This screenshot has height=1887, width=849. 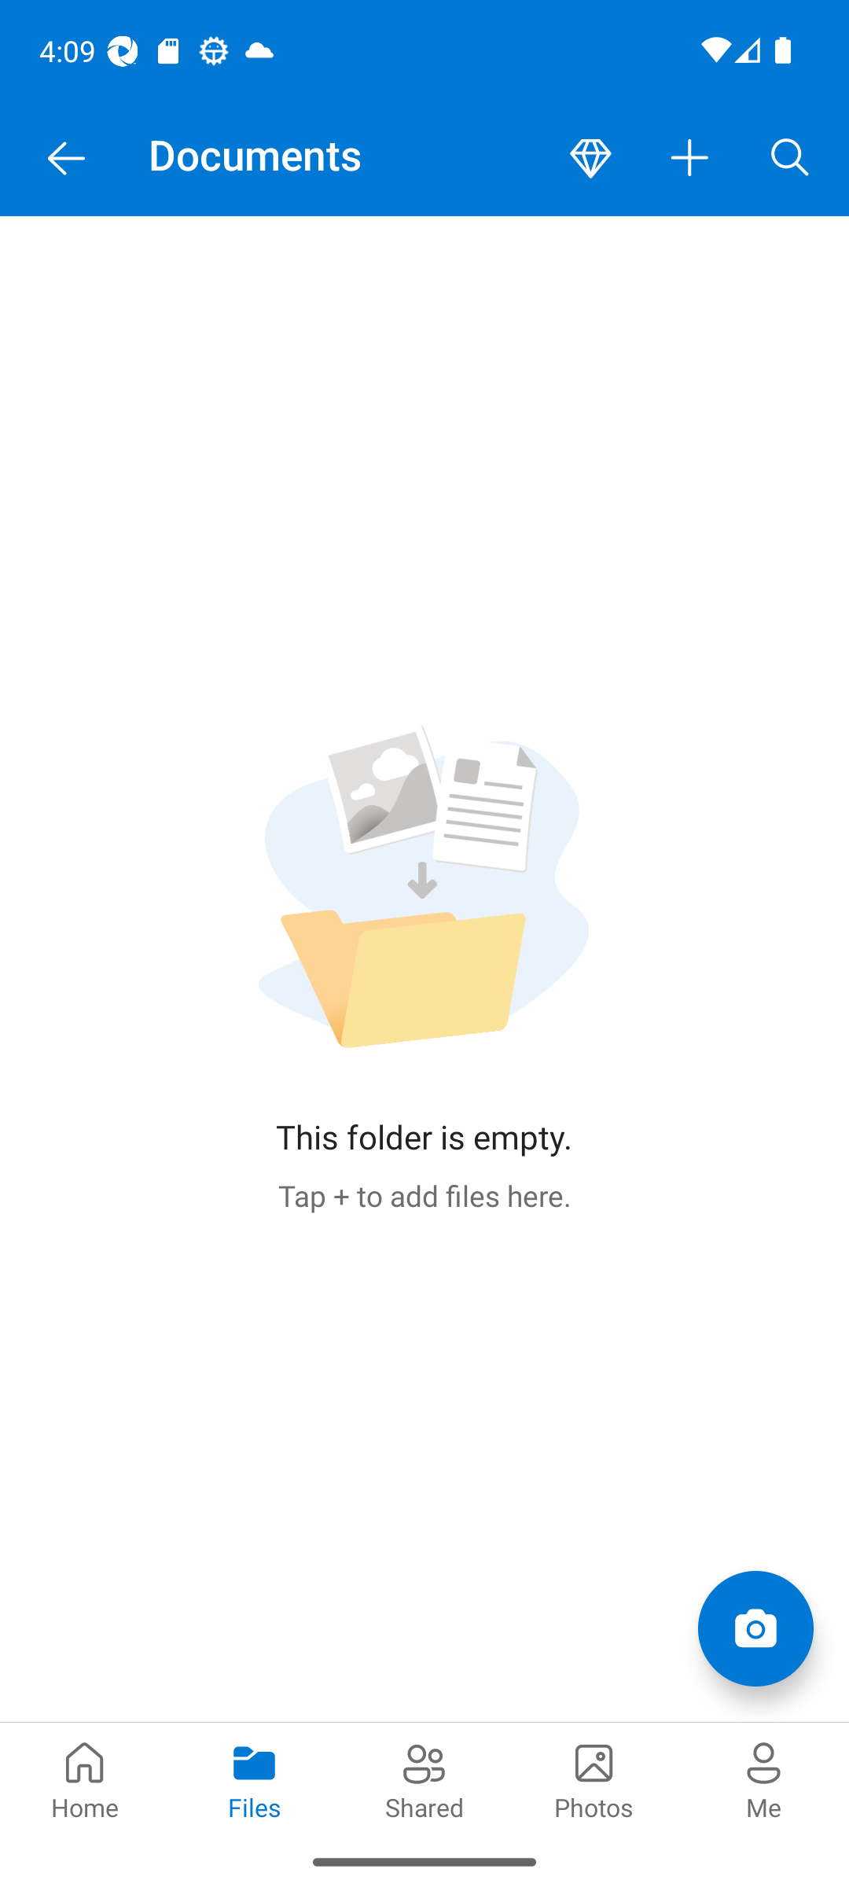 What do you see at coordinates (594, 1778) in the screenshot?
I see `Photos pivot Photos` at bounding box center [594, 1778].